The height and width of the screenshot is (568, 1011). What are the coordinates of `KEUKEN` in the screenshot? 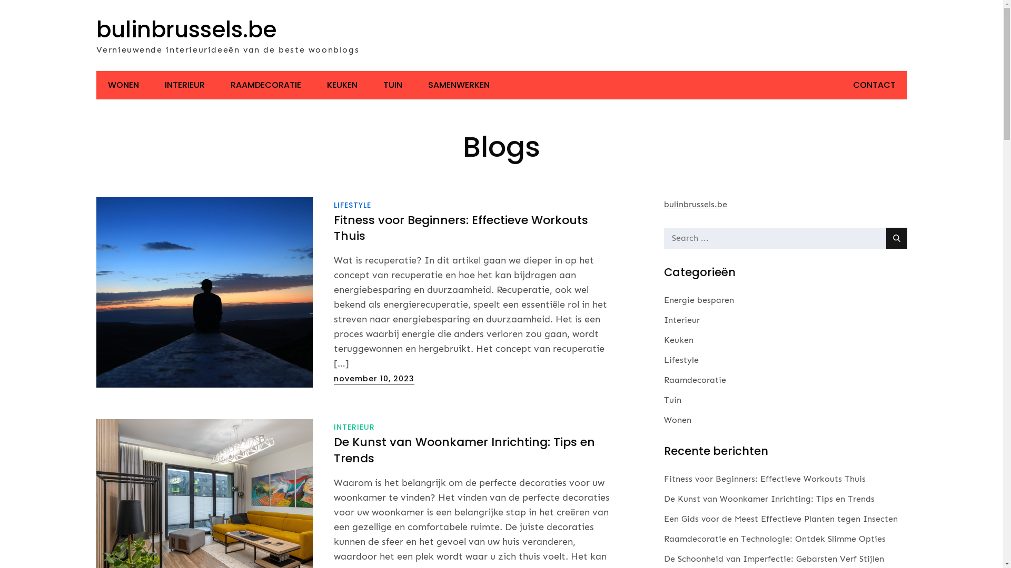 It's located at (342, 85).